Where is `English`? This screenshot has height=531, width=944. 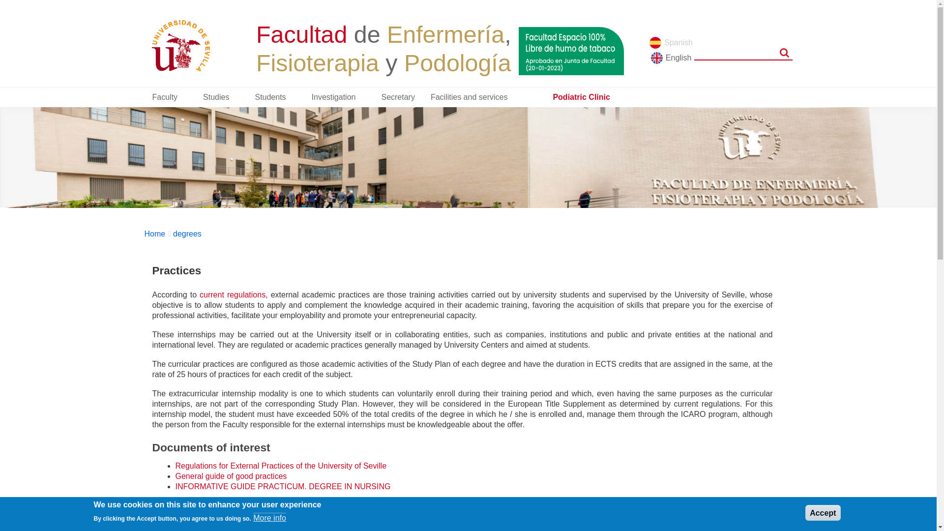
English is located at coordinates (671, 57).